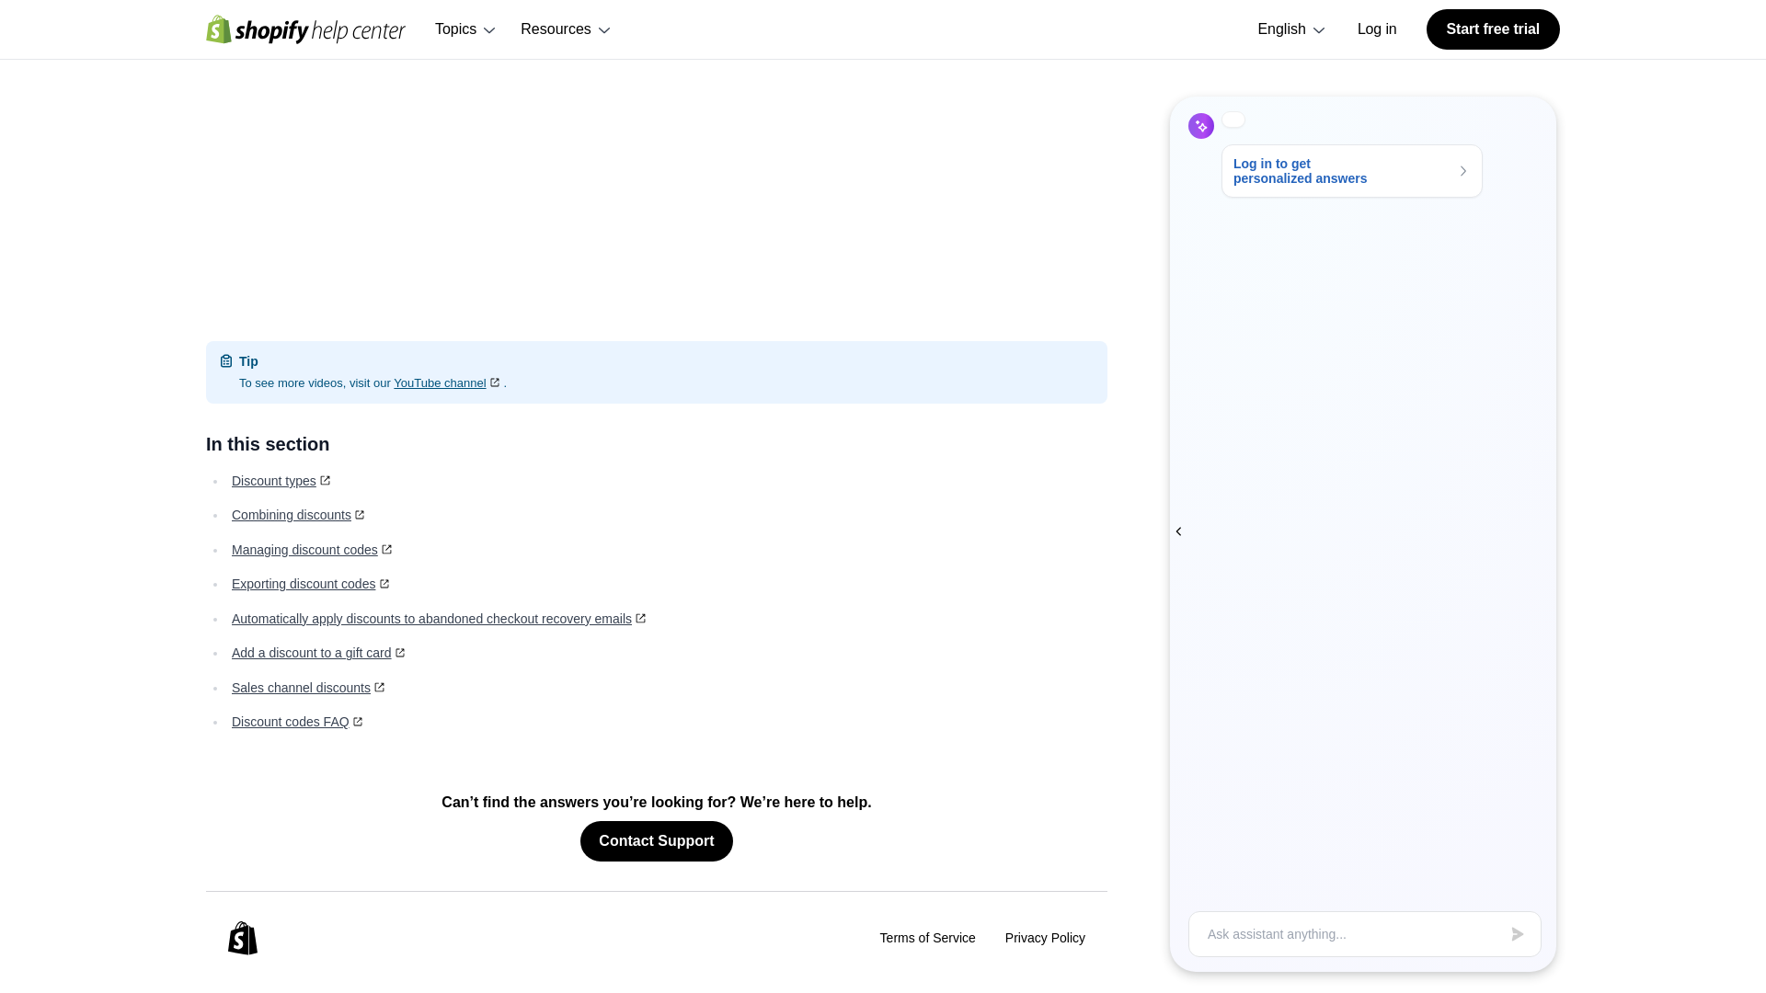 The width and height of the screenshot is (1766, 993). What do you see at coordinates (657, 841) in the screenshot?
I see `Contact Support` at bounding box center [657, 841].